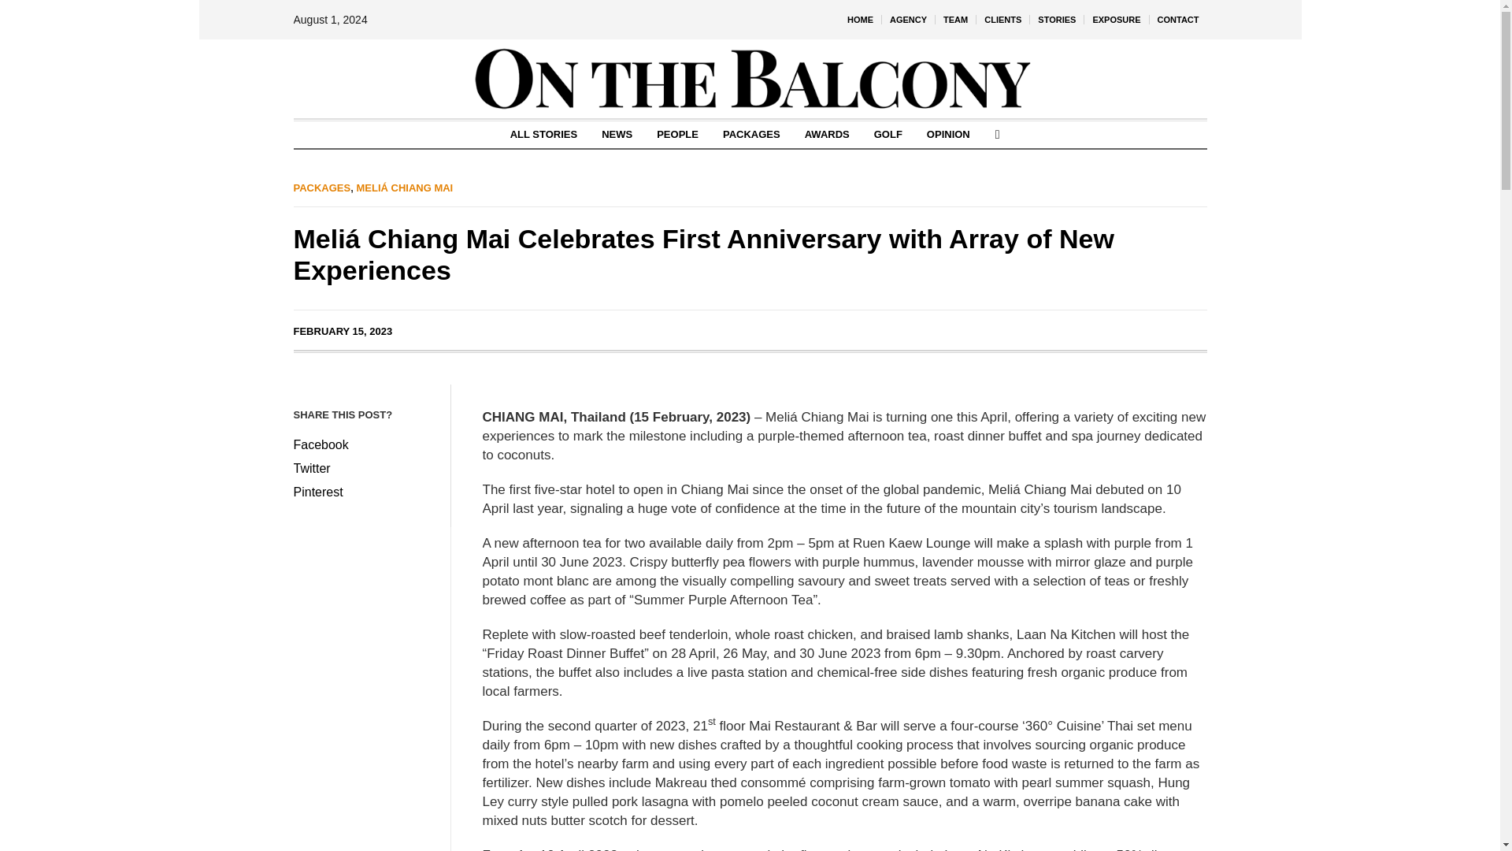  I want to click on NEWS, so click(616, 134).